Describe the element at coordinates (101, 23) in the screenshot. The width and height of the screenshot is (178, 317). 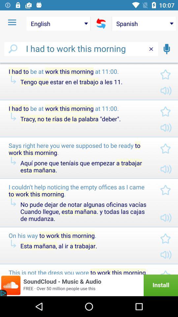
I see `click to transfer symbol` at that location.